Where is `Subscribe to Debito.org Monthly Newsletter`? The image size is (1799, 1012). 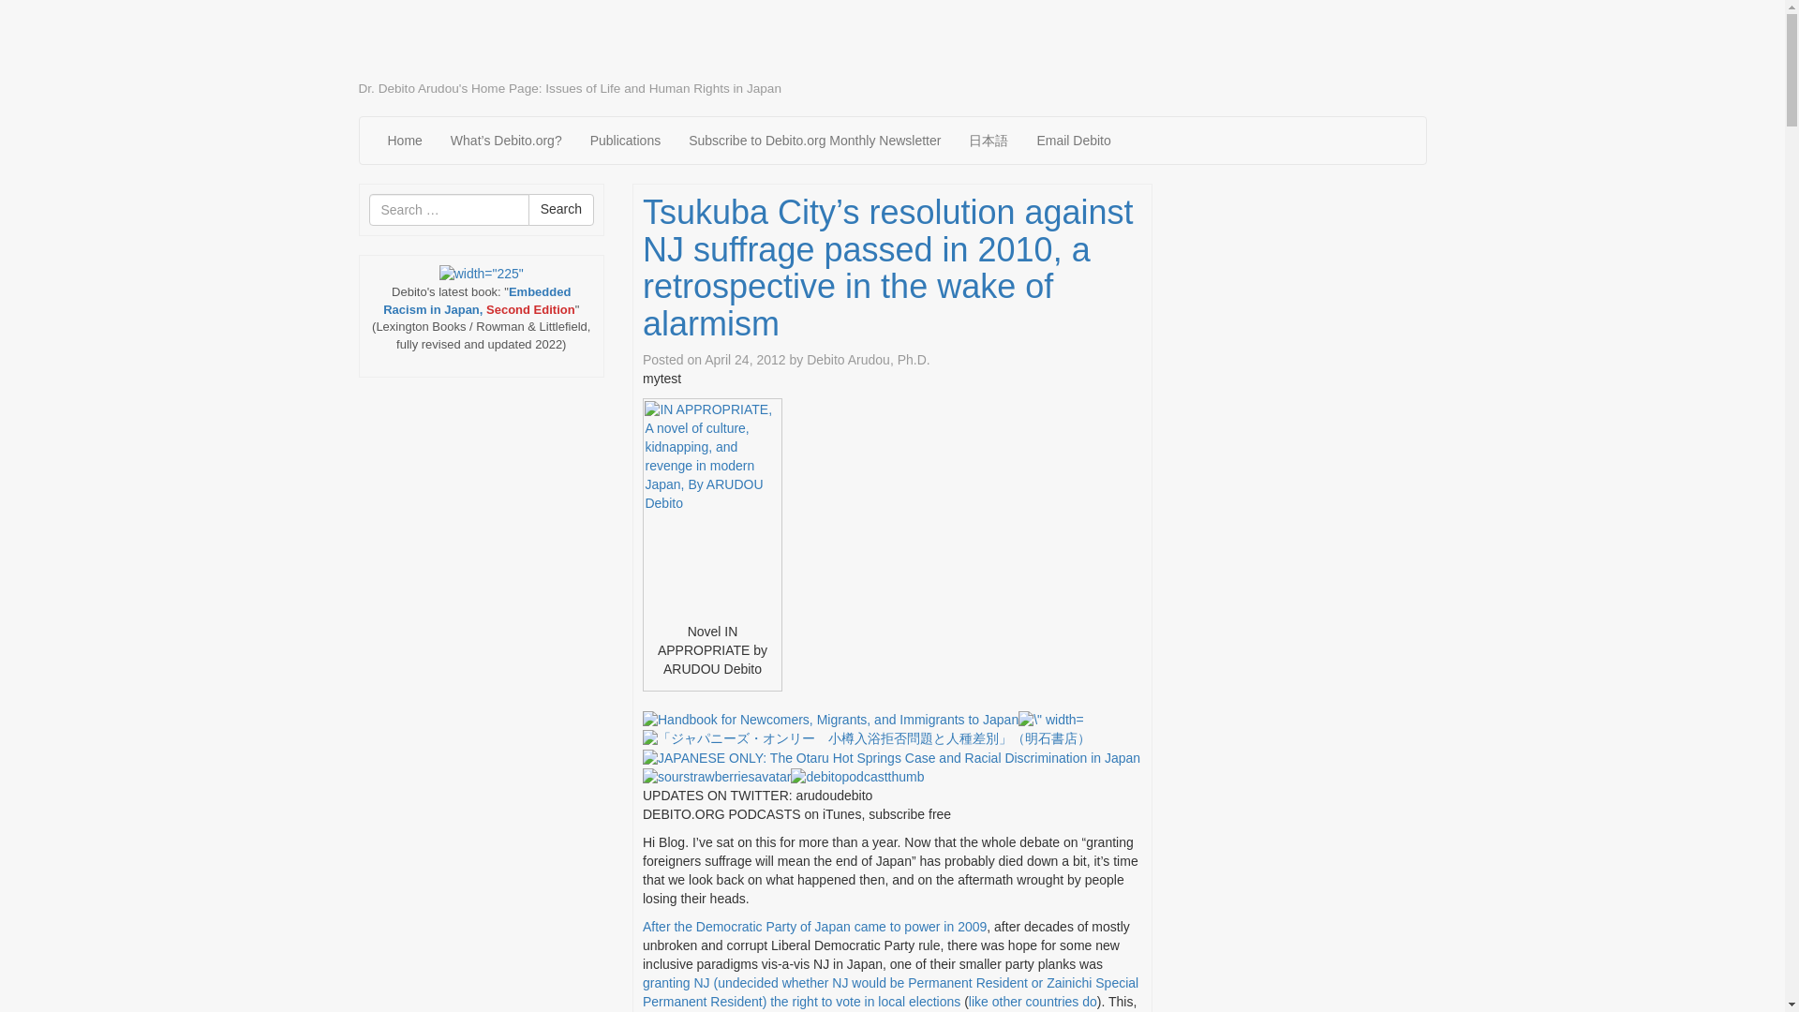
Subscribe to Debito.org Monthly Newsletter is located at coordinates (815, 141).